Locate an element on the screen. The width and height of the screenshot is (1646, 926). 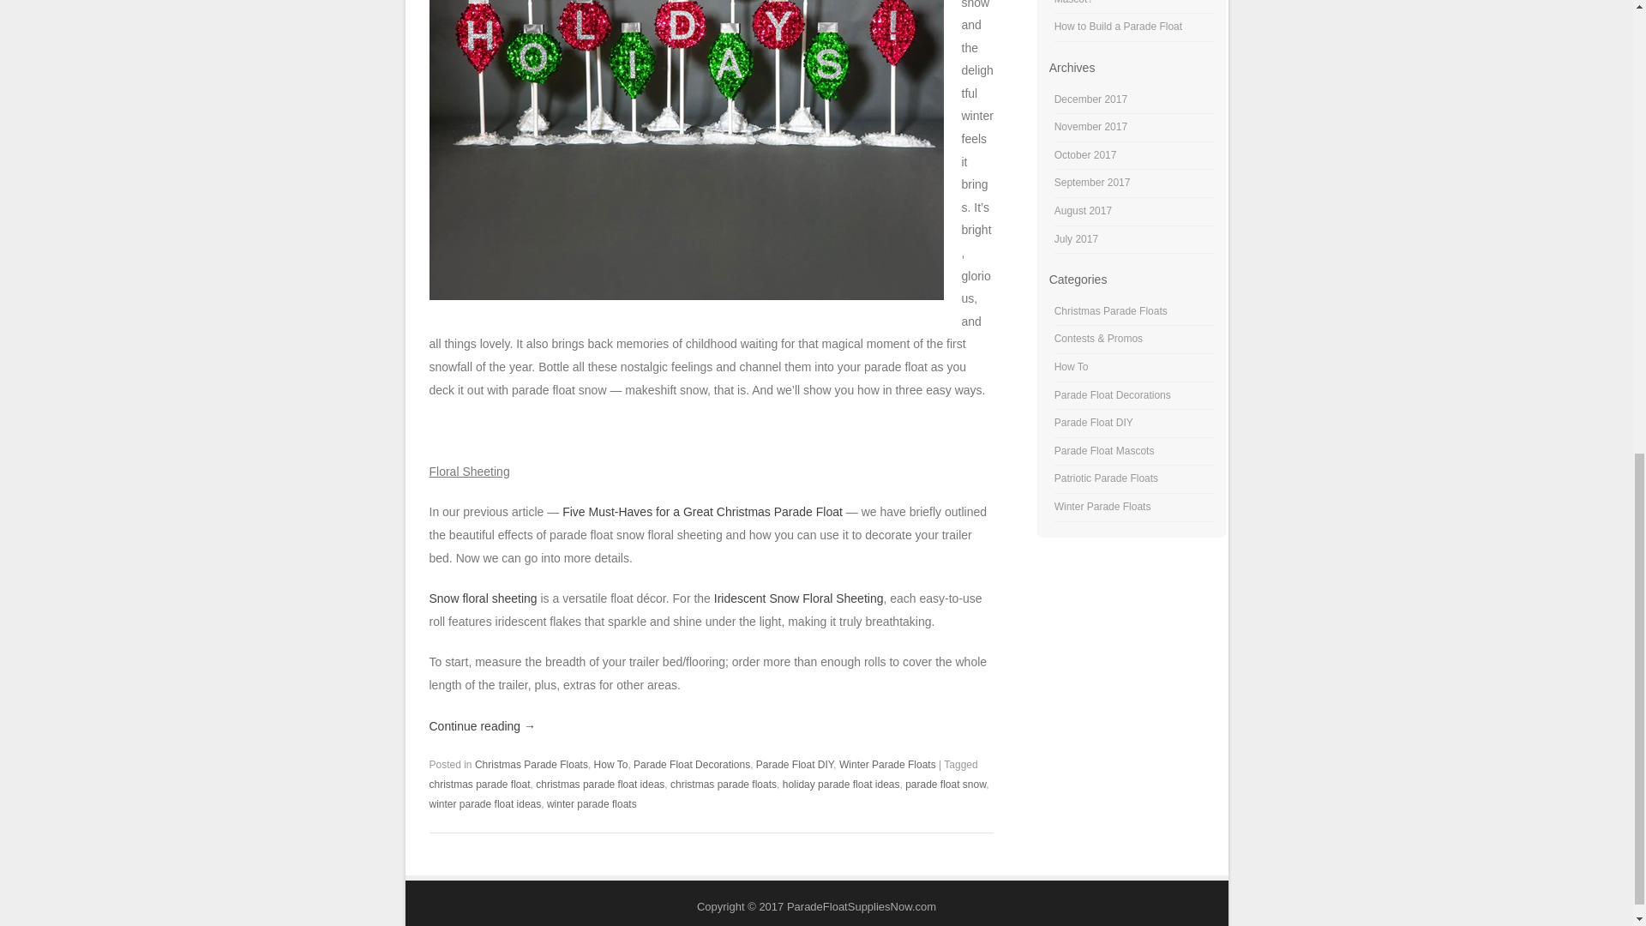
holiday parade float ideas is located at coordinates (842, 785).